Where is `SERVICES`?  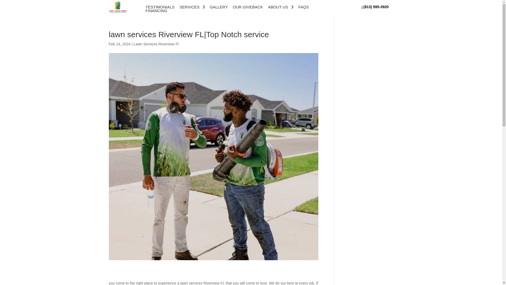
SERVICES is located at coordinates (192, 7).